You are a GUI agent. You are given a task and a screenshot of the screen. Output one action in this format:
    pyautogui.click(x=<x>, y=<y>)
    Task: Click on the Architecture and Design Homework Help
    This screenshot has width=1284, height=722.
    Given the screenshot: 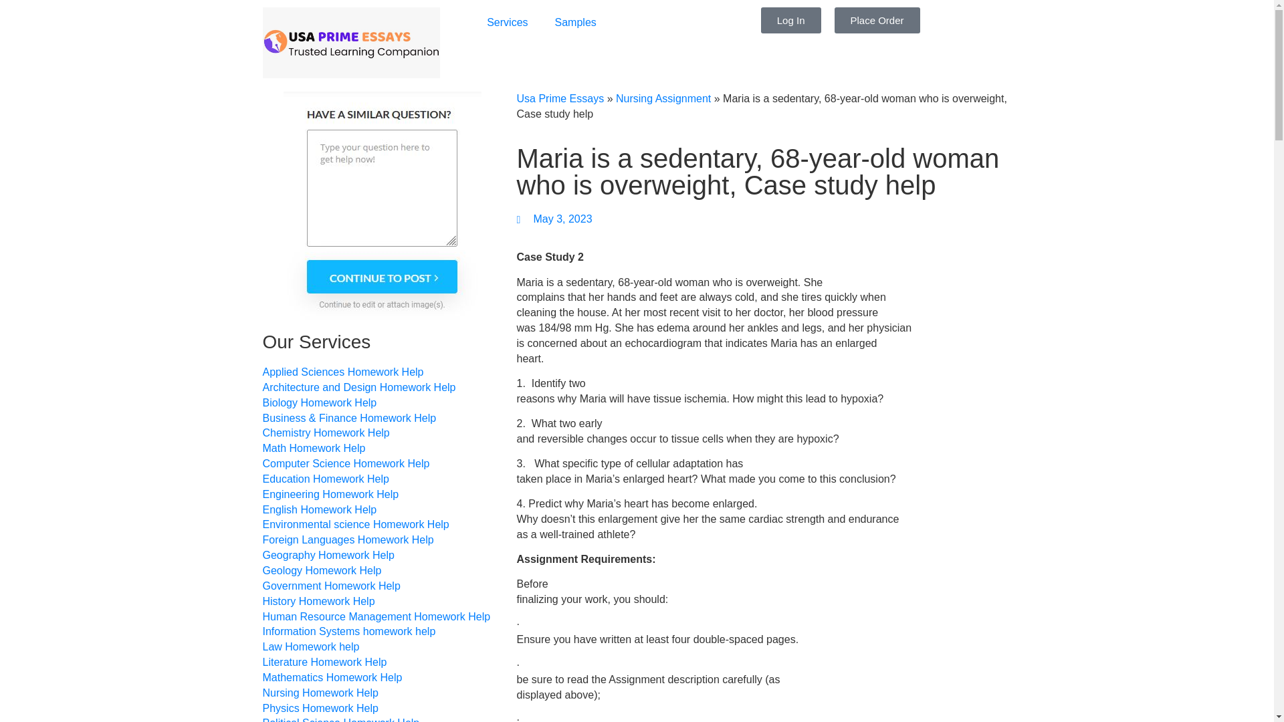 What is the action you would take?
    pyautogui.click(x=358, y=388)
    